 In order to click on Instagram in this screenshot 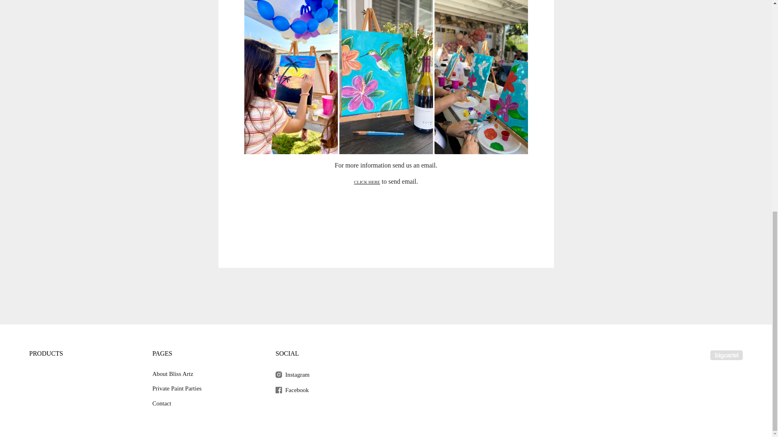, I will do `click(327, 374)`.